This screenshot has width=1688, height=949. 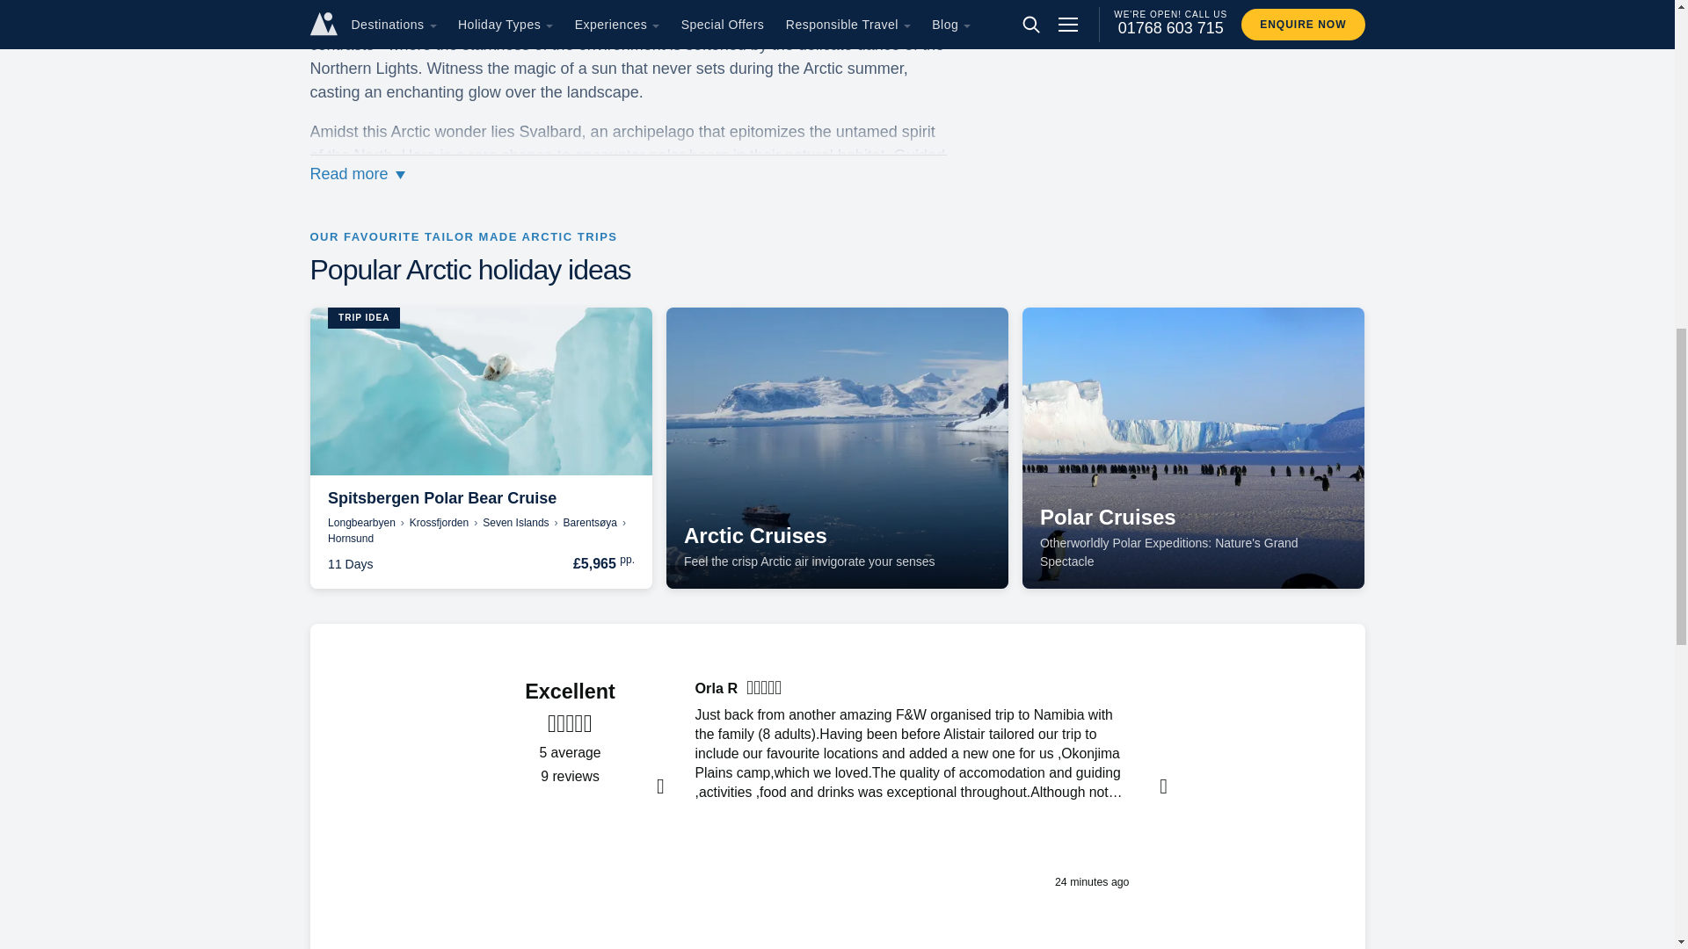 I want to click on Polar bear arctic cruises, so click(x=481, y=390).